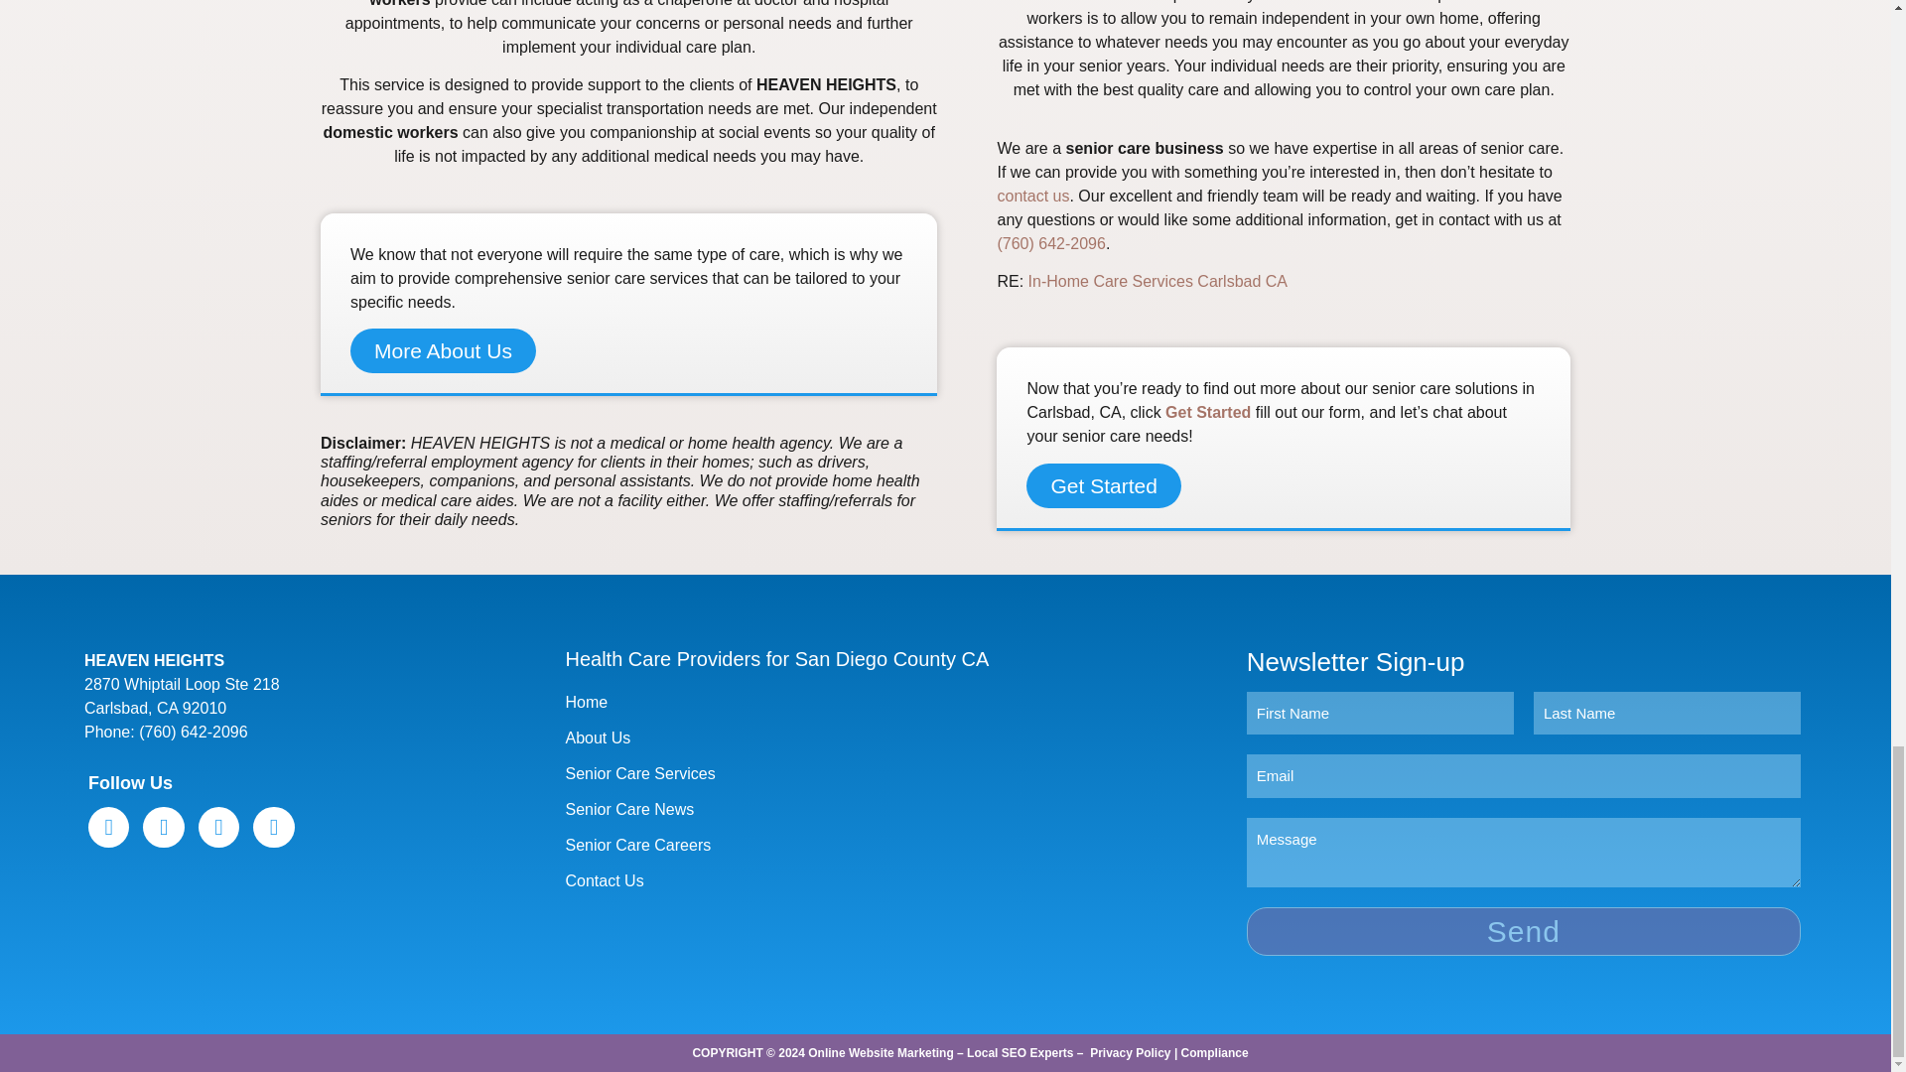  What do you see at coordinates (1103, 484) in the screenshot?
I see `Get Started` at bounding box center [1103, 484].